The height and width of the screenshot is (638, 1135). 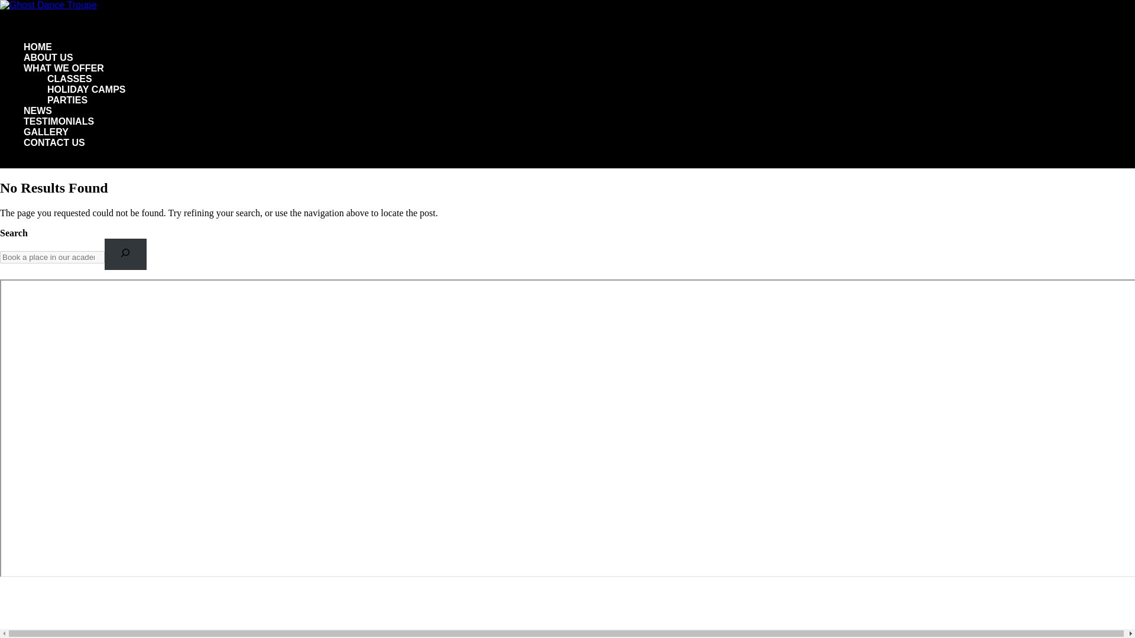 I want to click on PARTIES, so click(x=67, y=100).